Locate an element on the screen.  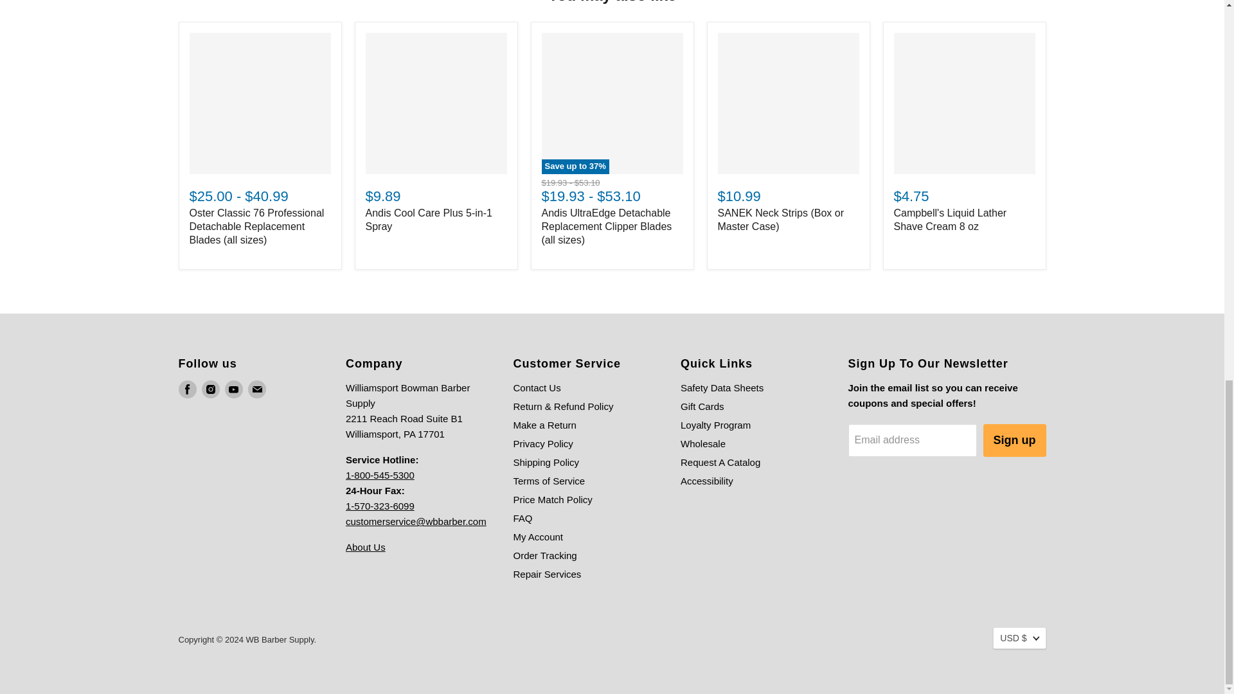
Instagram is located at coordinates (211, 389).